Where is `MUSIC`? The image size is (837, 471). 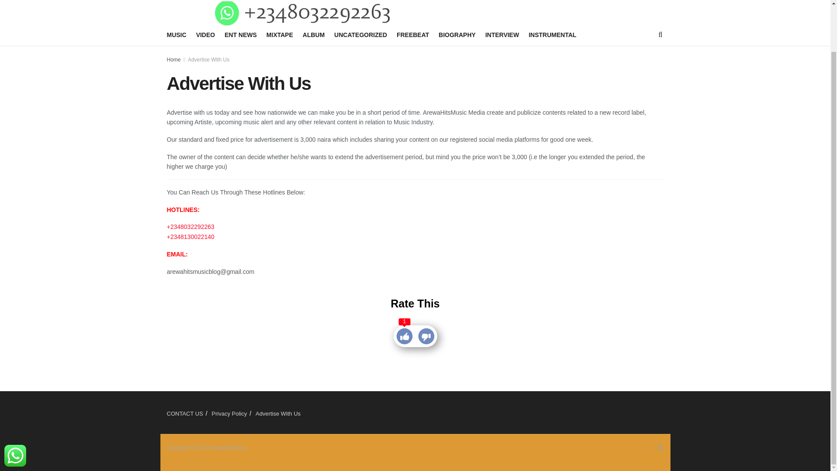 MUSIC is located at coordinates (176, 34).